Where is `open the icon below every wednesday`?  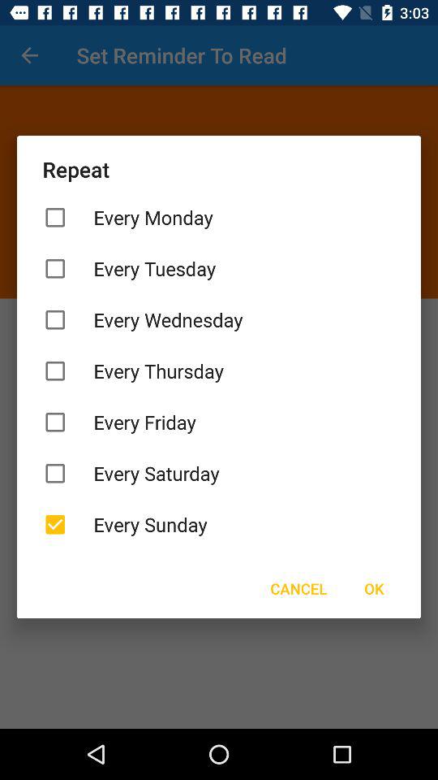
open the icon below every wednesday is located at coordinates (219, 370).